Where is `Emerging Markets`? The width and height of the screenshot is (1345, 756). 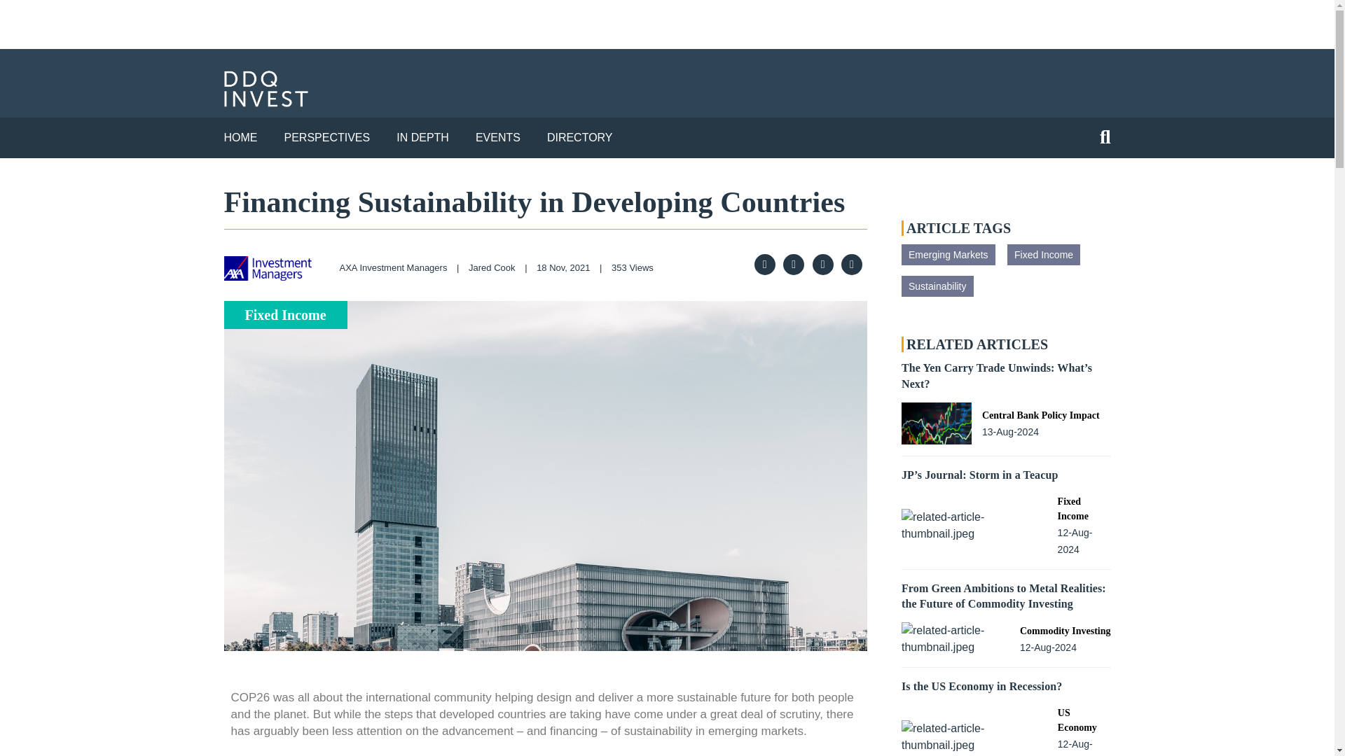
Emerging Markets is located at coordinates (948, 255).